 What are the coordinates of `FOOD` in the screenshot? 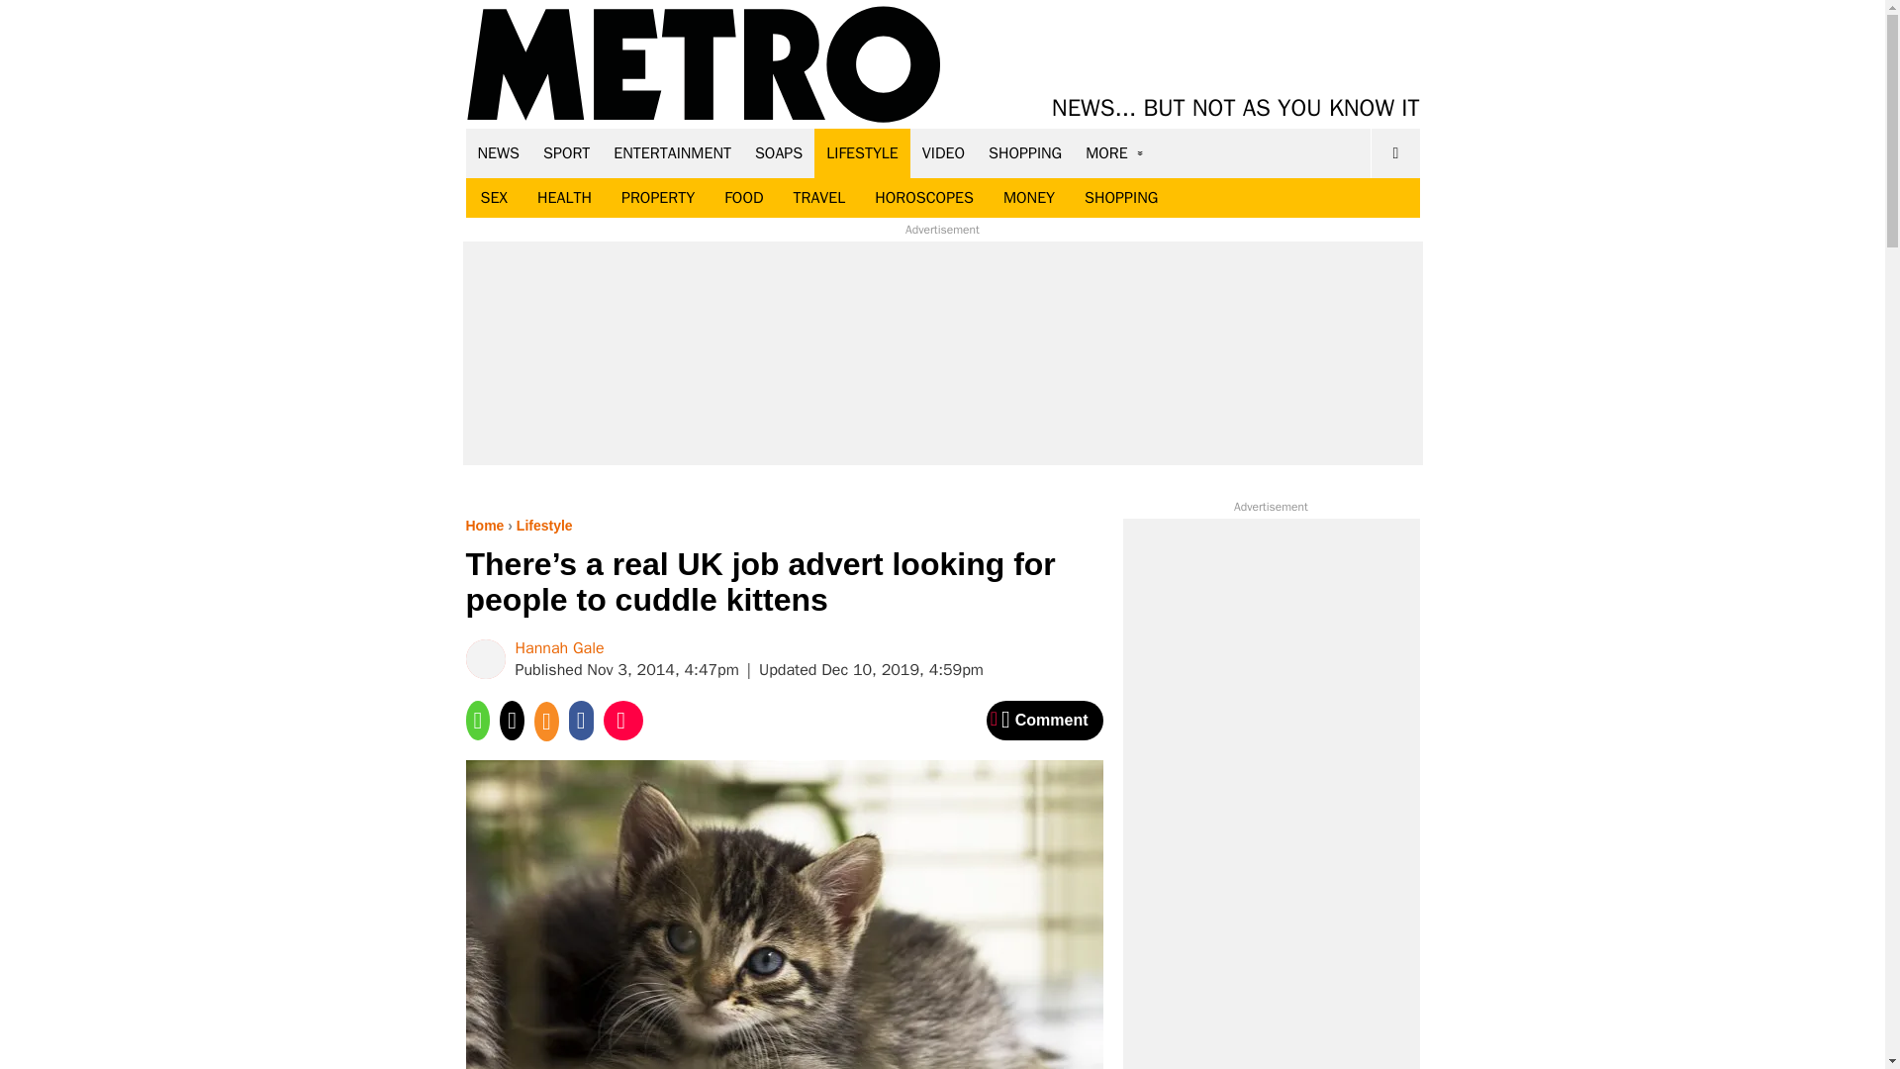 It's located at (742, 198).